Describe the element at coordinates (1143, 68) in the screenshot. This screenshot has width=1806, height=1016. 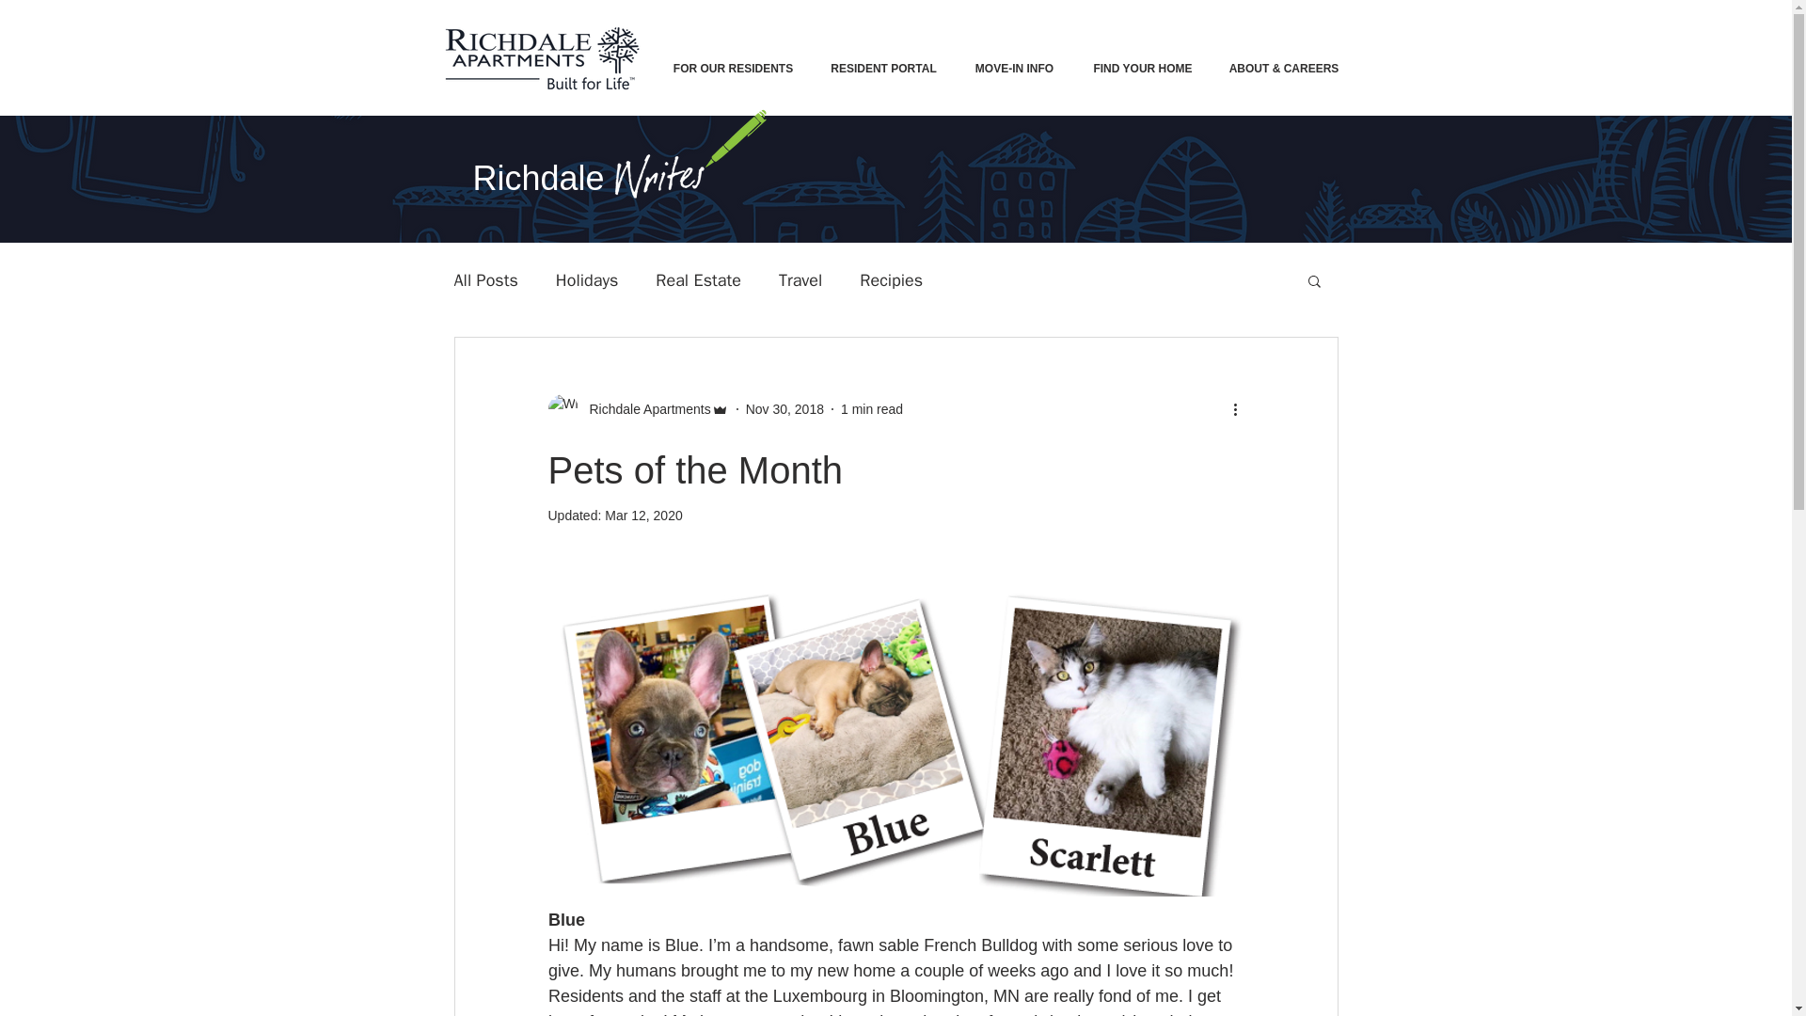
I see `FIND YOUR HOME` at that location.